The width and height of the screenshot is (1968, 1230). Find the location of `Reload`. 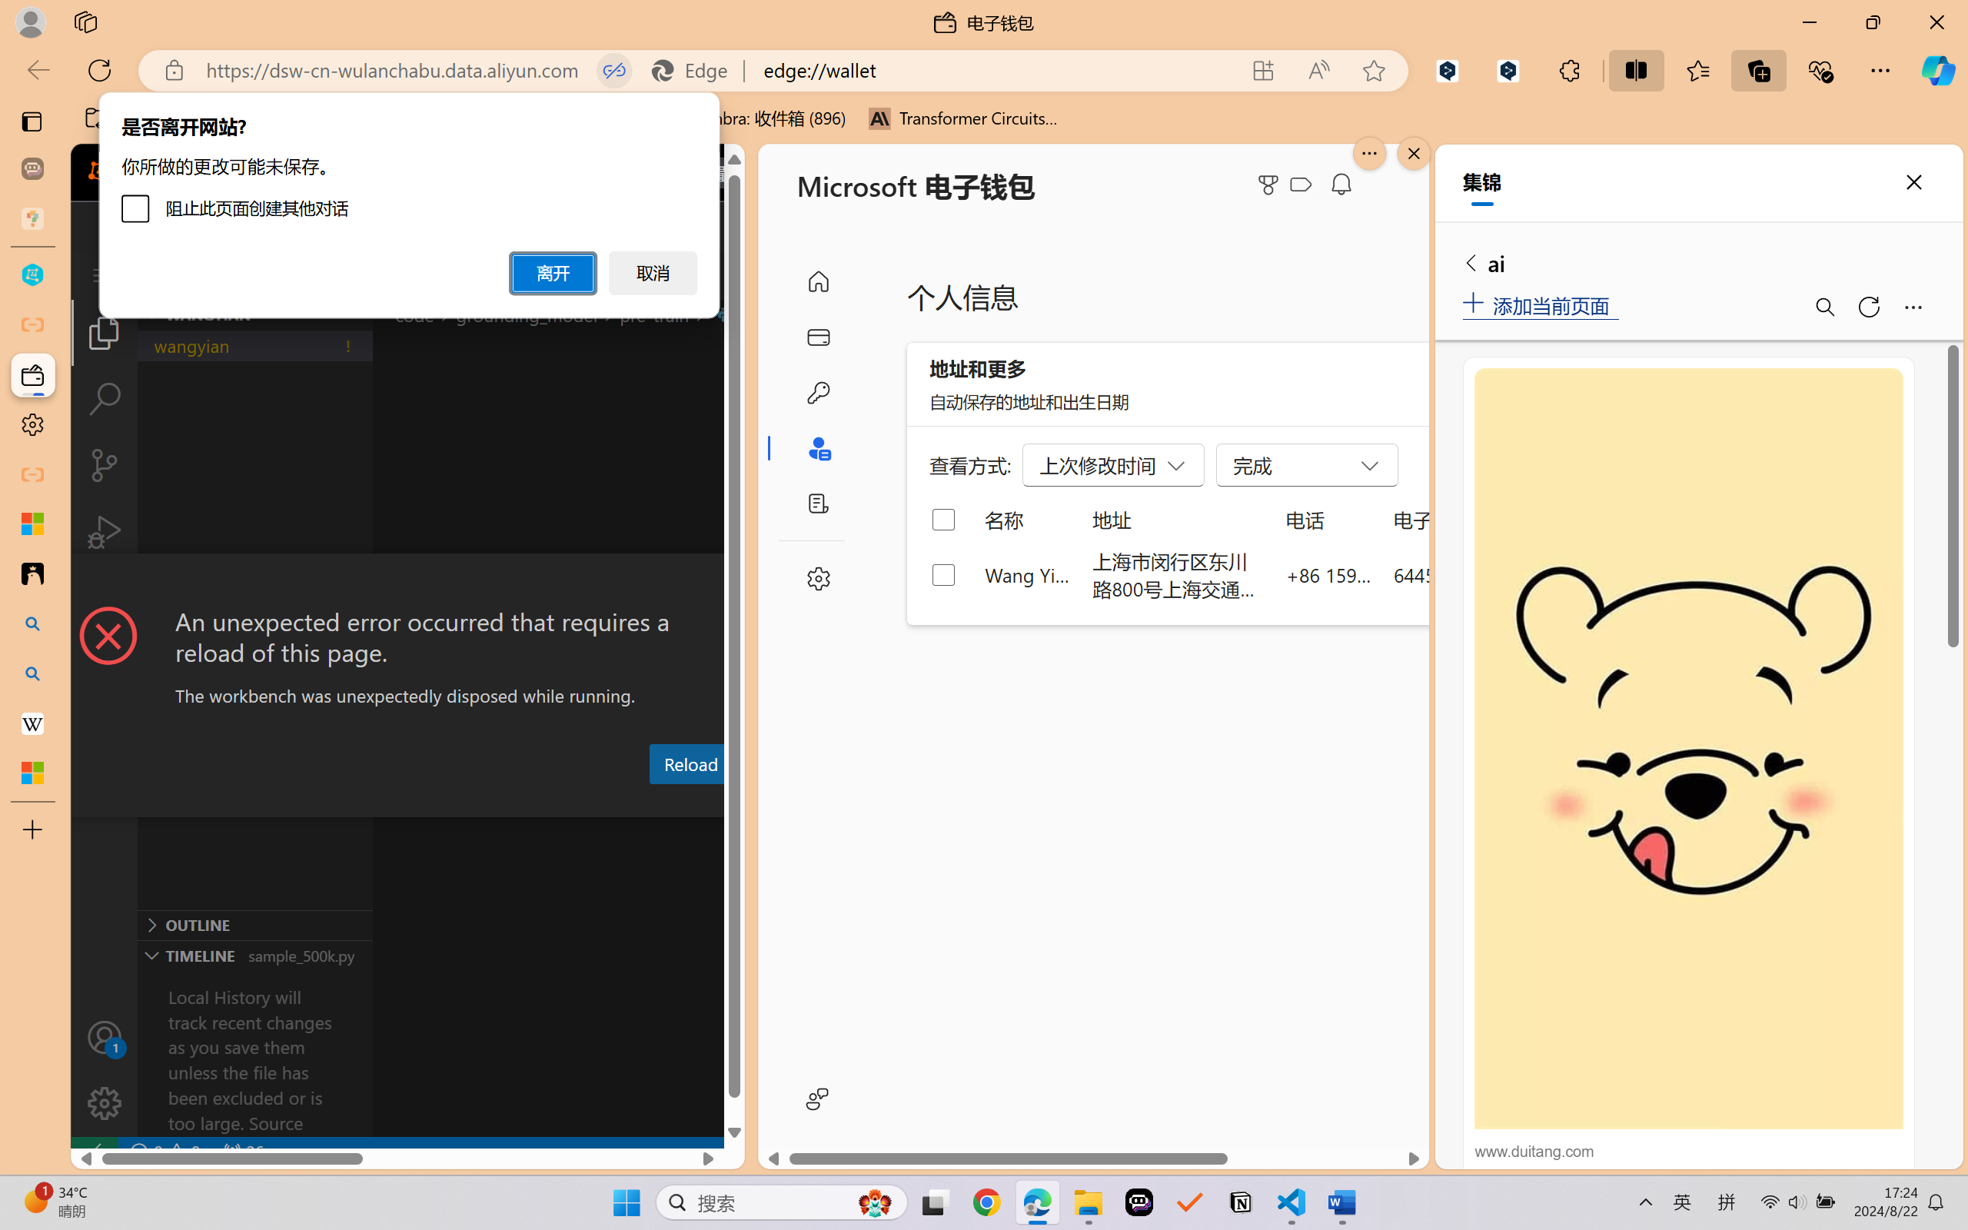

Reload is located at coordinates (690, 763).